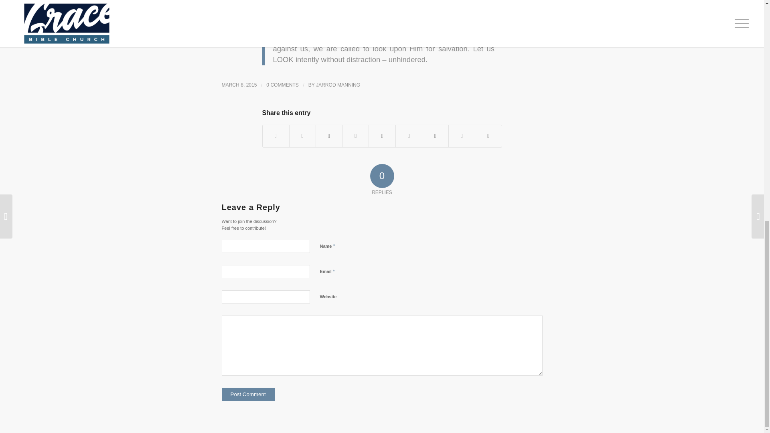 The height and width of the screenshot is (433, 770). Describe the element at coordinates (248, 394) in the screenshot. I see `Post Comment` at that location.